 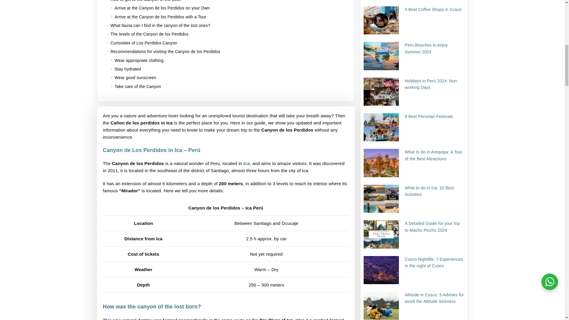 I want to click on Ica, so click(x=247, y=164).